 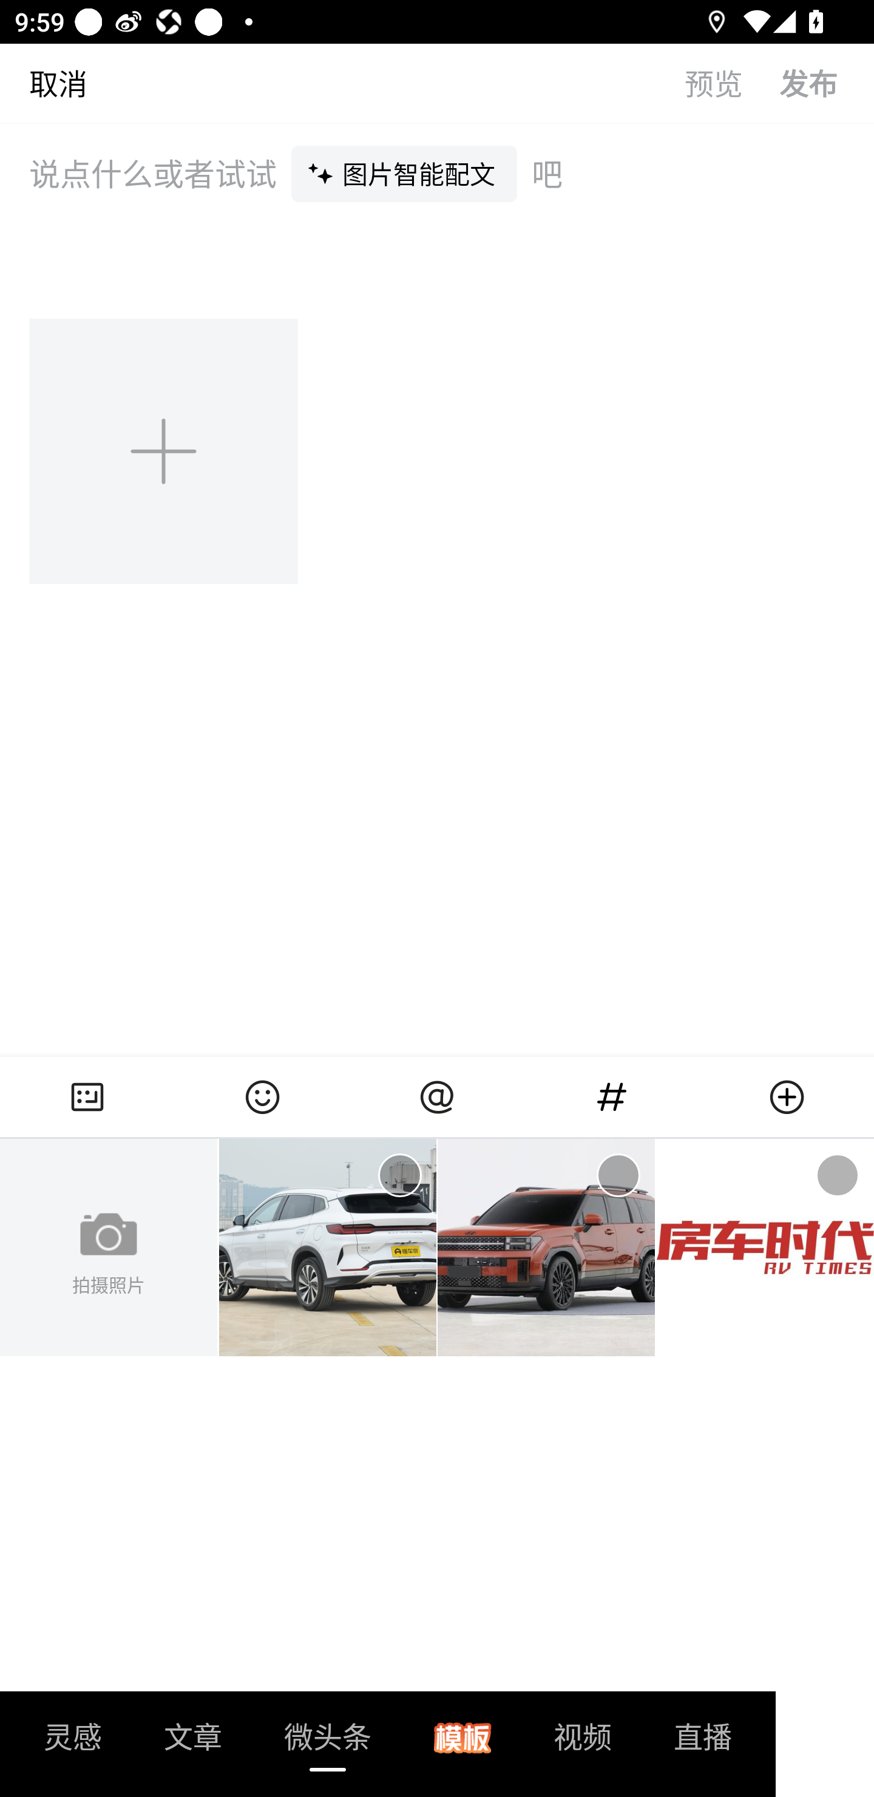 I want to click on 未选中, so click(x=399, y=1175).